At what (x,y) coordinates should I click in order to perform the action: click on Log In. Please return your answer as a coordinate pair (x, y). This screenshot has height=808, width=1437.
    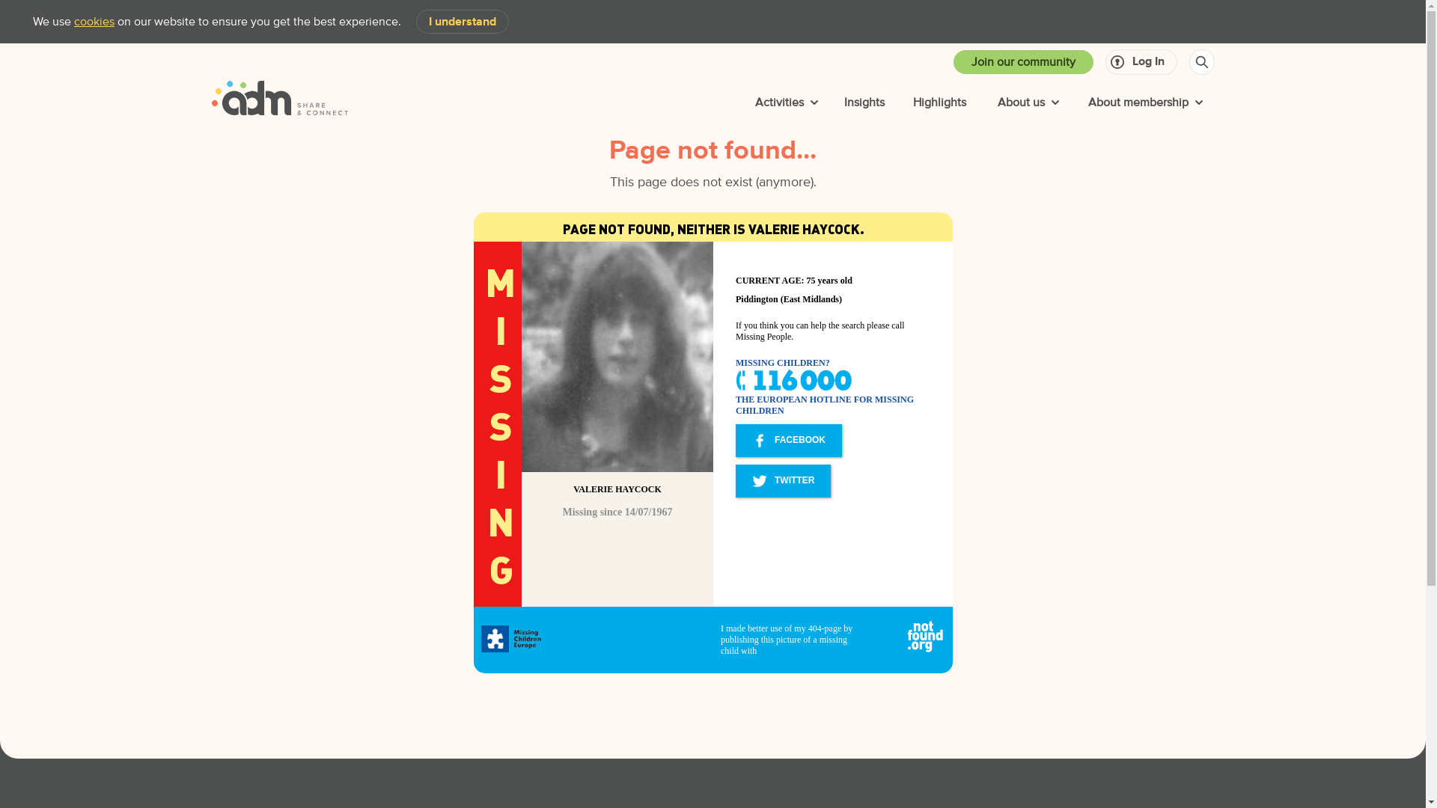
    Looking at the image, I should click on (1141, 62).